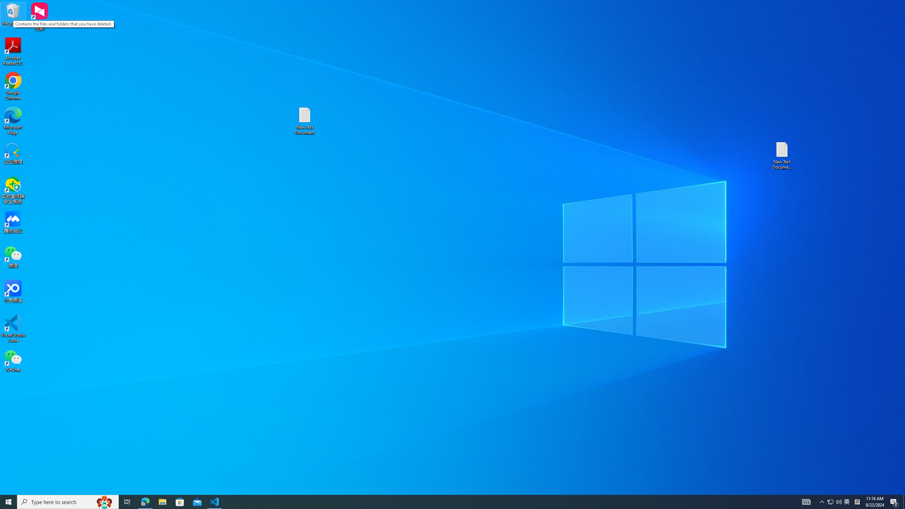 The height and width of the screenshot is (509, 905). What do you see at coordinates (304, 121) in the screenshot?
I see `New Text Document` at bounding box center [304, 121].